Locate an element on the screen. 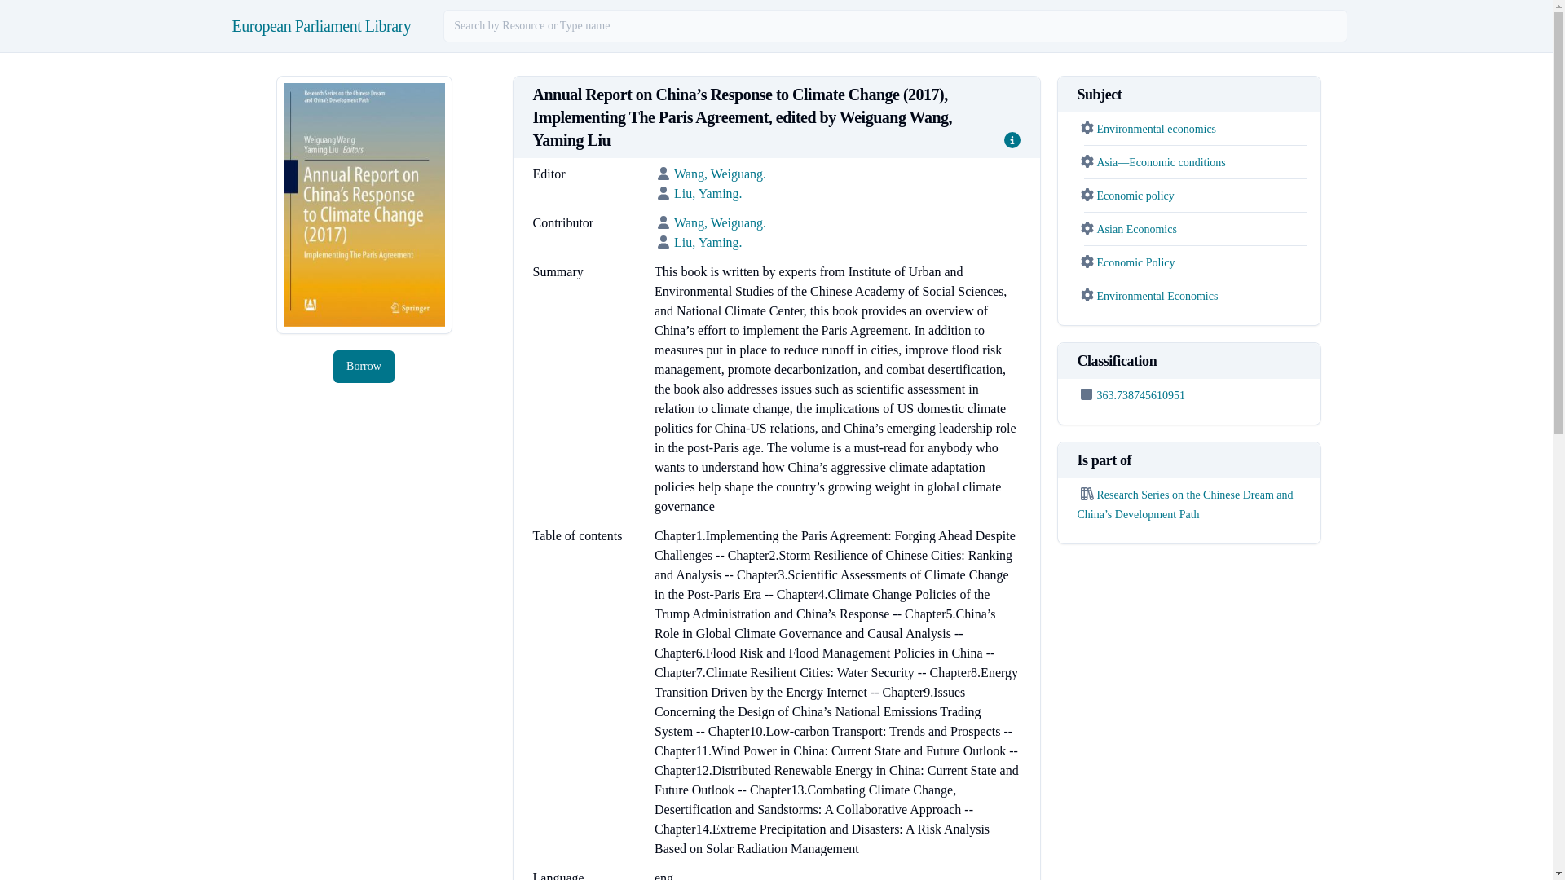 Image resolution: width=1565 pixels, height=880 pixels. Liu, Yaming. is located at coordinates (708, 242).